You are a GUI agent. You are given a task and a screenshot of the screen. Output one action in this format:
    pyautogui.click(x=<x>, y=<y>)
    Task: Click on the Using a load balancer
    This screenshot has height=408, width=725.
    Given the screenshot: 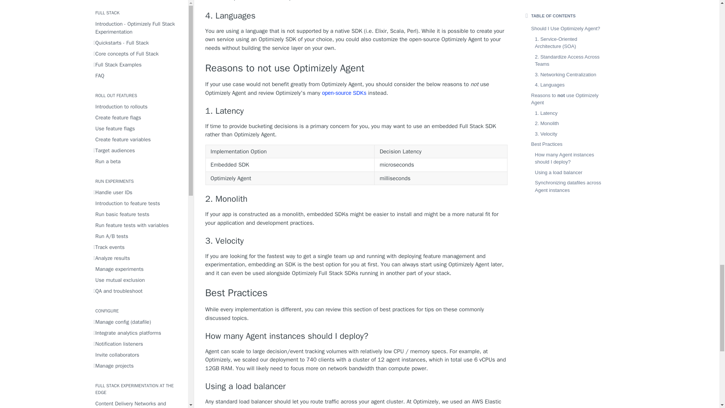 What is the action you would take?
    pyautogui.click(x=356, y=386)
    